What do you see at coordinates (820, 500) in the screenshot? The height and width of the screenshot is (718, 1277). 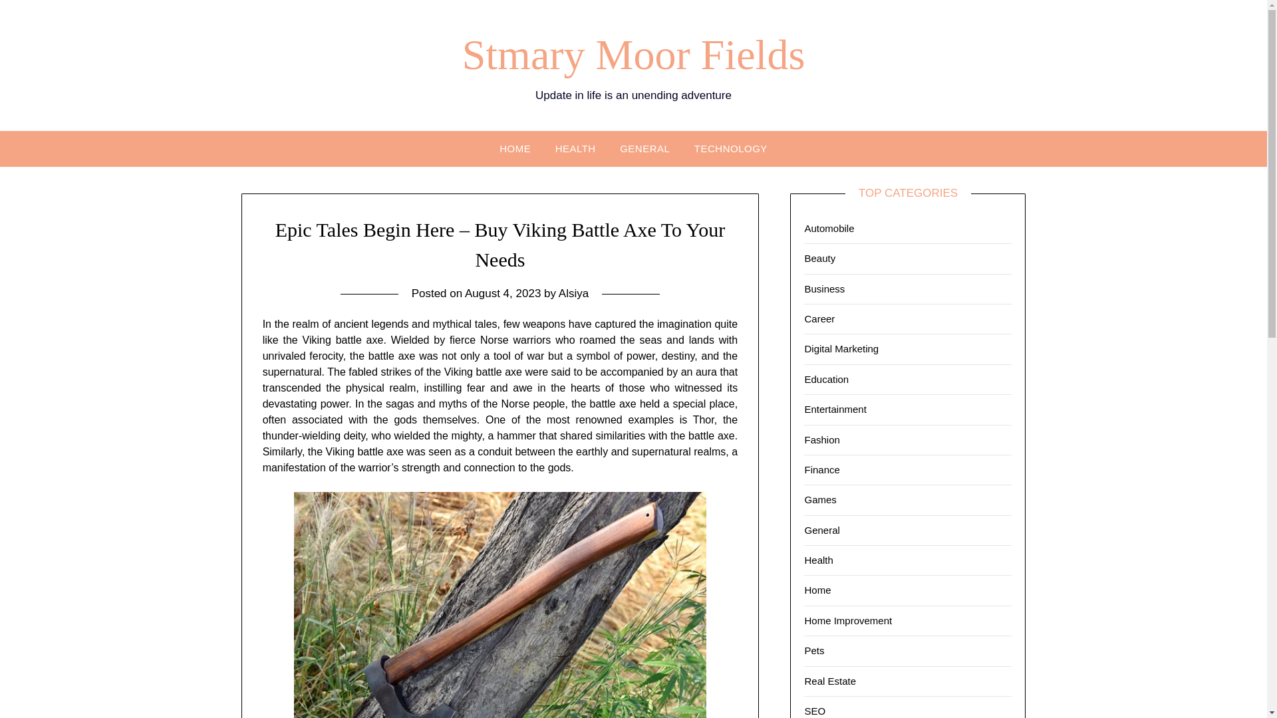 I see `Games` at bounding box center [820, 500].